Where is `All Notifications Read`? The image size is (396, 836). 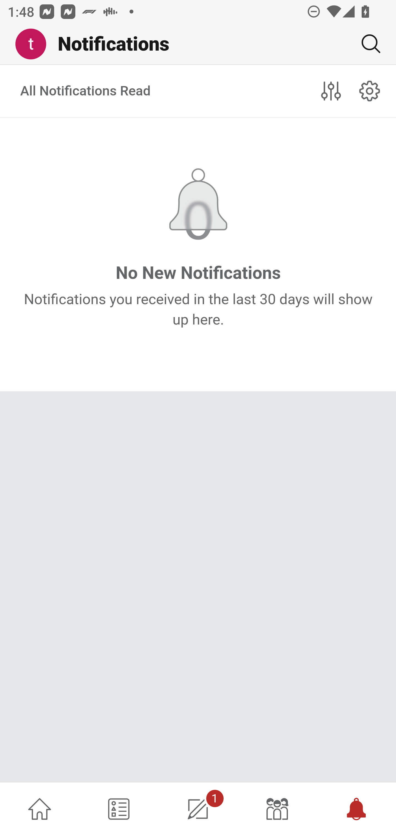
All Notifications Read is located at coordinates (86, 91).